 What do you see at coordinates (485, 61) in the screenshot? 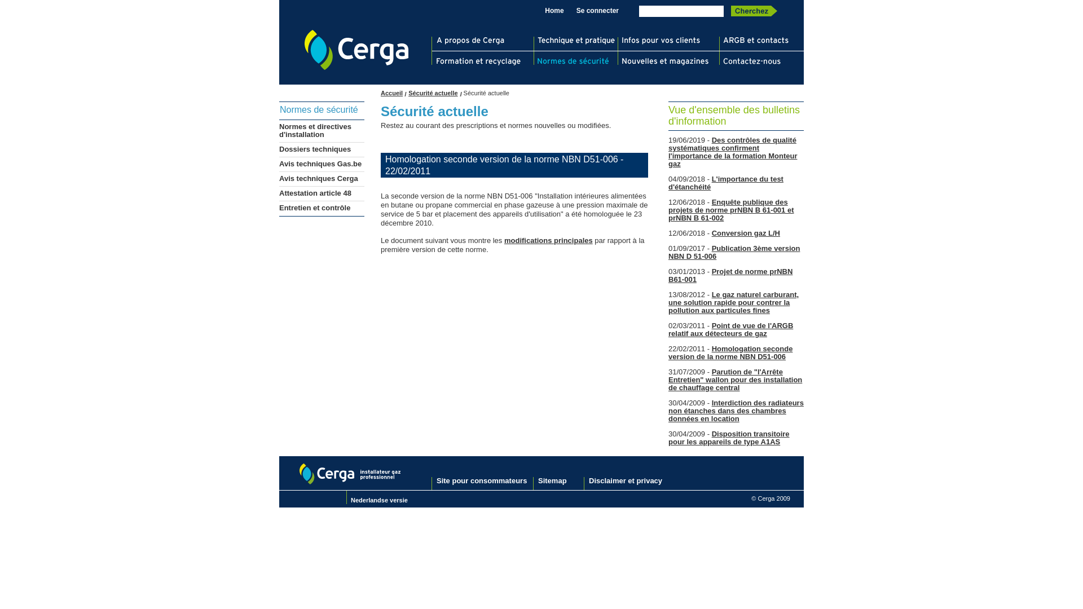
I see `Formation et recyclage` at bounding box center [485, 61].